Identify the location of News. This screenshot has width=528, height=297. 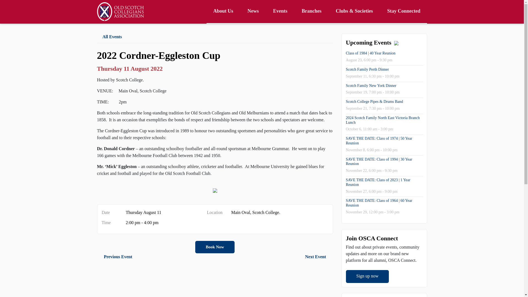
(253, 12).